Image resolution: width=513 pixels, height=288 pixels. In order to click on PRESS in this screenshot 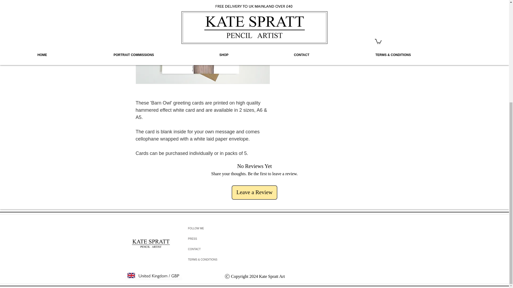, I will do `click(212, 238)`.